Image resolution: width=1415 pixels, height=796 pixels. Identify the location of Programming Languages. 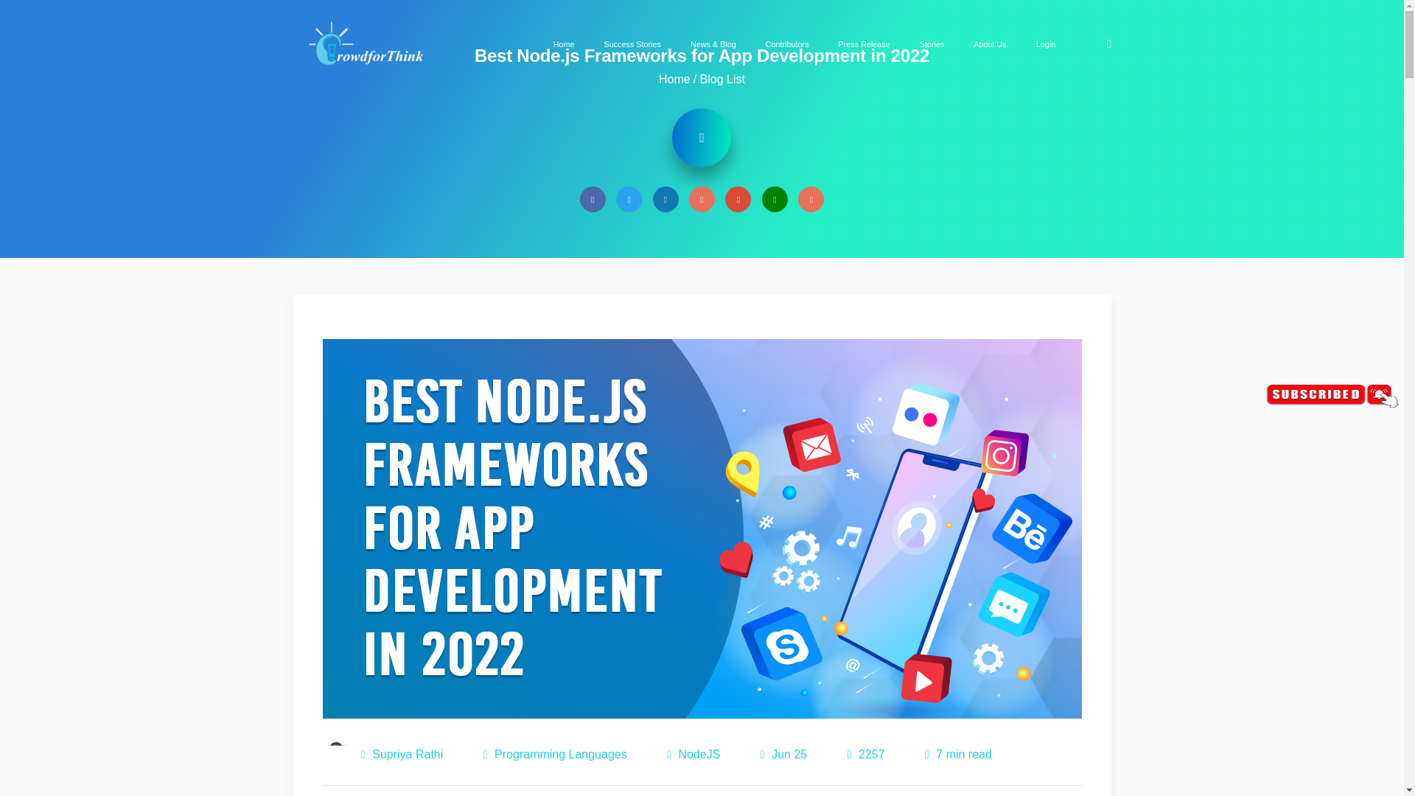
(560, 755).